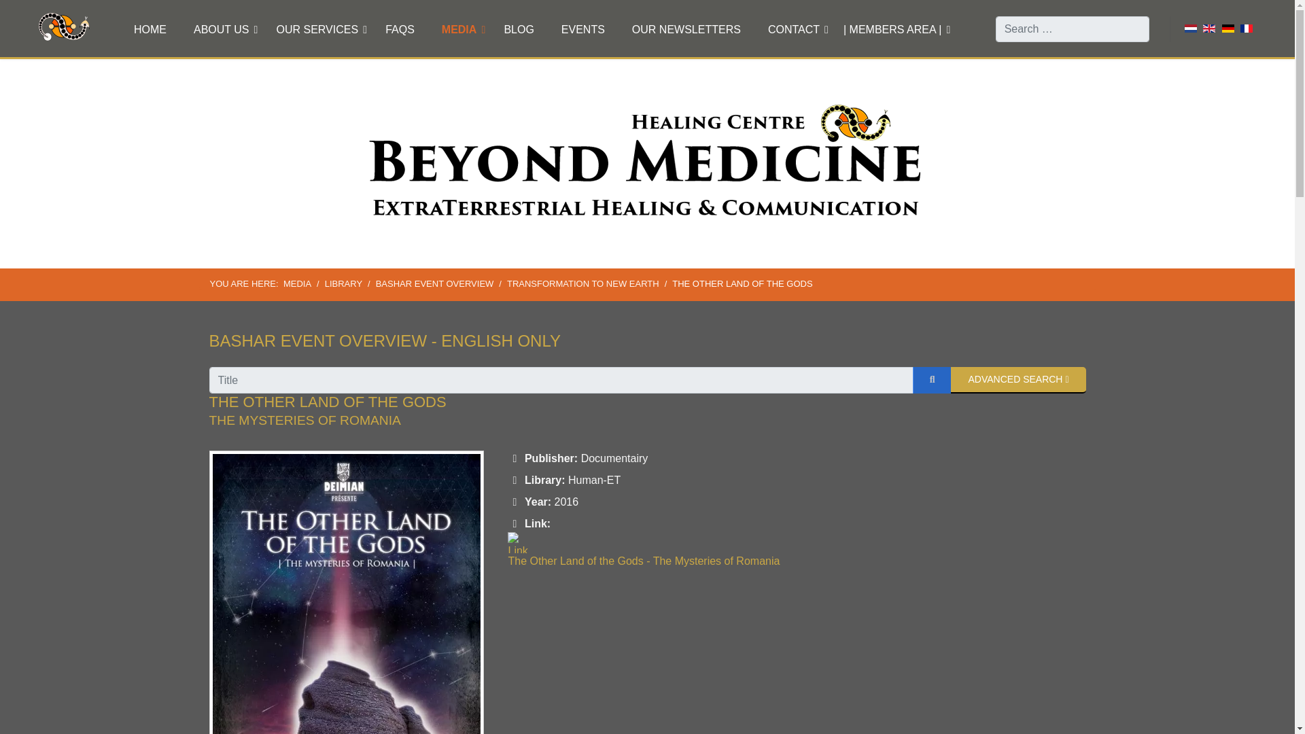  Describe the element at coordinates (222, 30) in the screenshot. I see `ABOUT US` at that location.